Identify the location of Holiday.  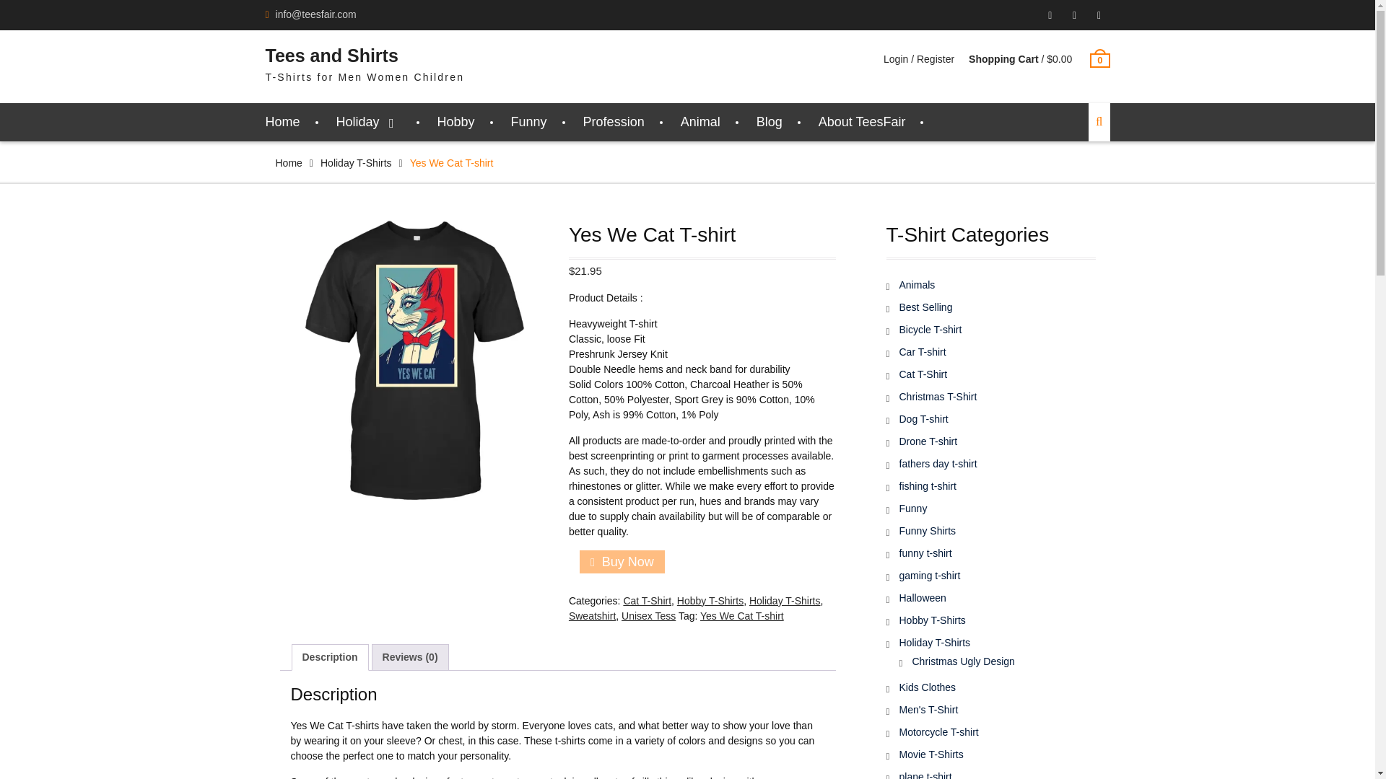
(369, 121).